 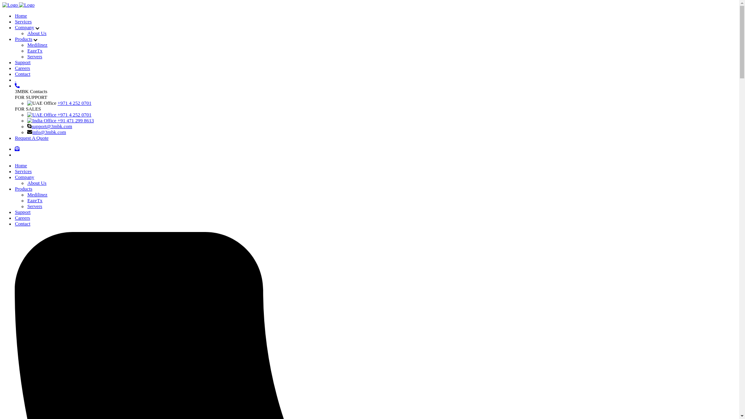 I want to click on +971 4 252 0701, so click(x=93, y=129).